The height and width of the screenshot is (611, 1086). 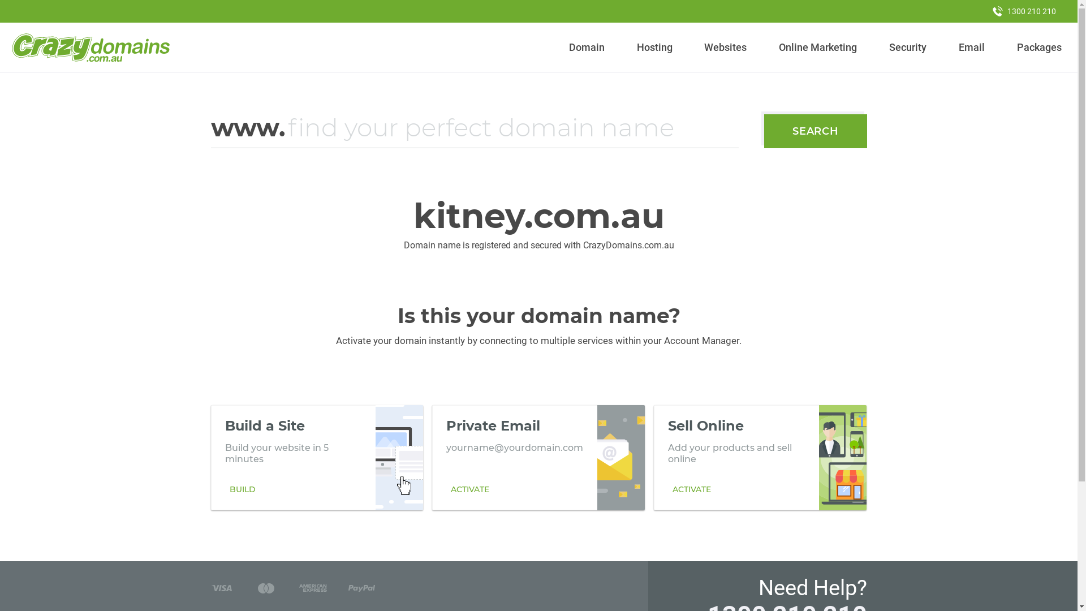 What do you see at coordinates (1039, 48) in the screenshot?
I see `Packages` at bounding box center [1039, 48].